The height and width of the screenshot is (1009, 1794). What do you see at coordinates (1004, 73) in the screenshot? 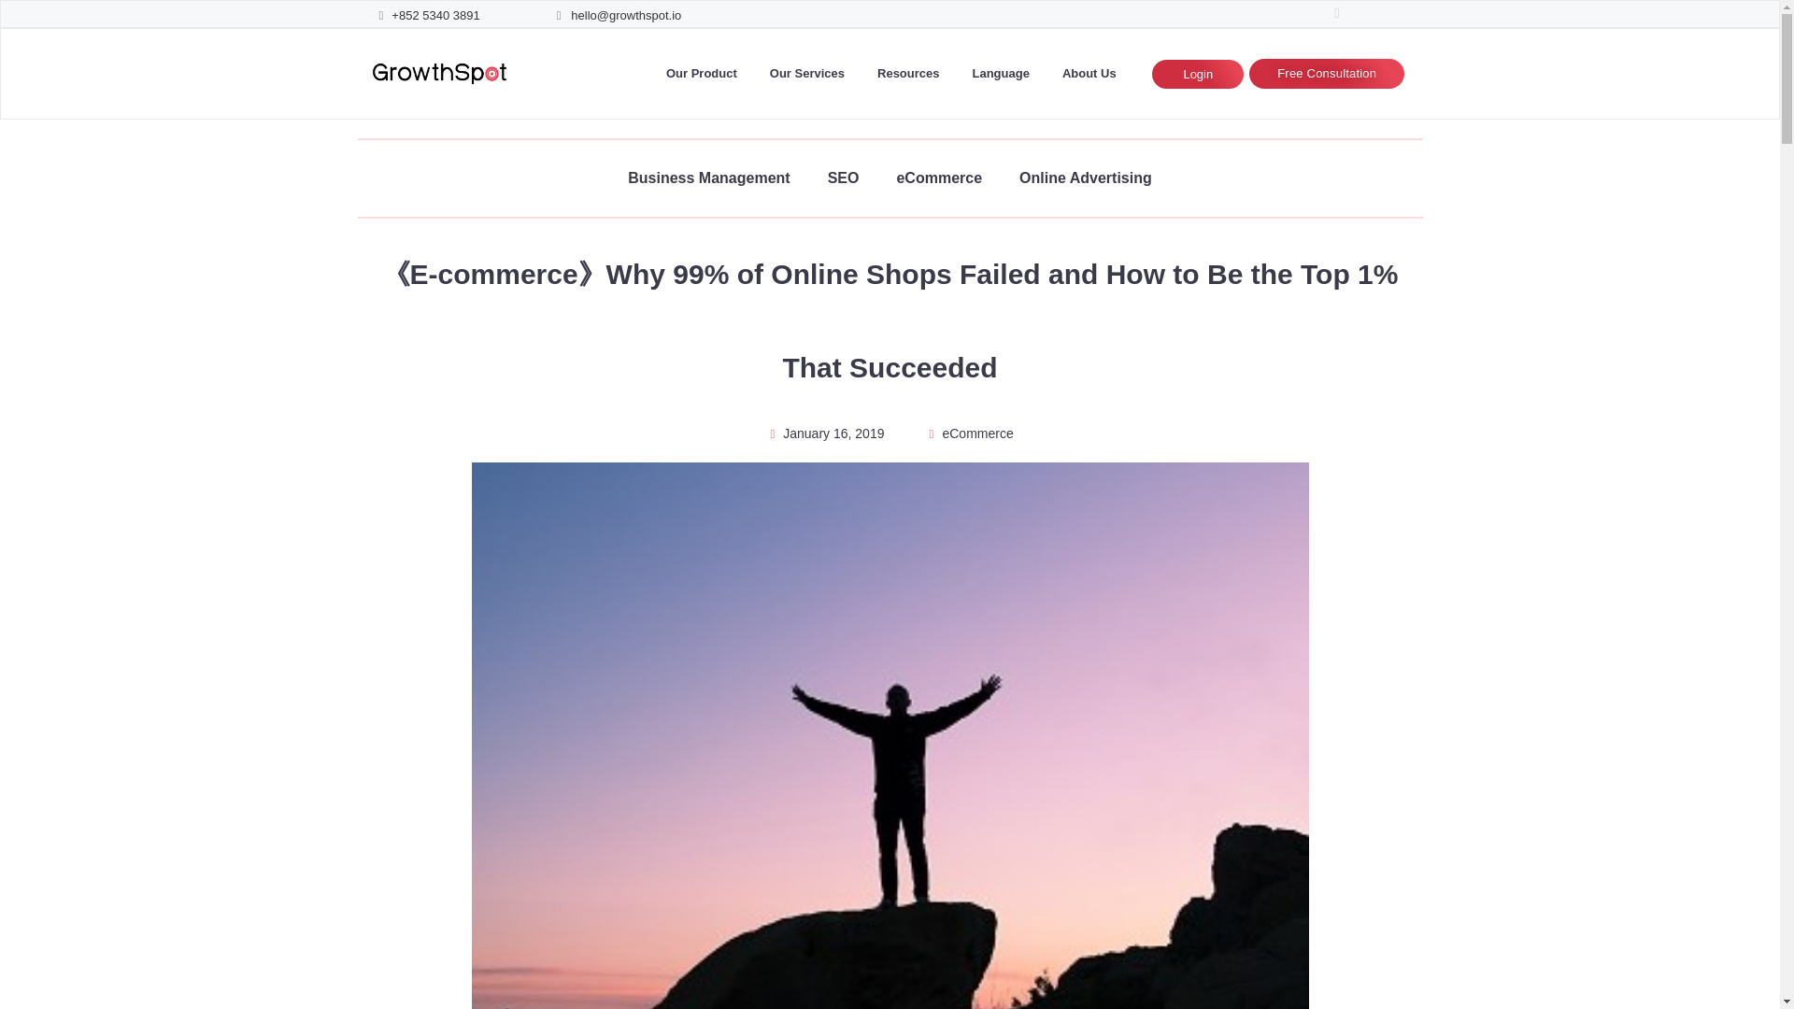
I see `Language` at bounding box center [1004, 73].